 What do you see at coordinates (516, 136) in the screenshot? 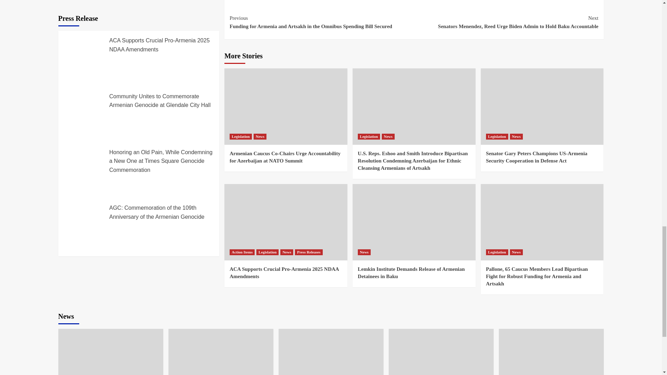
I see `News` at bounding box center [516, 136].